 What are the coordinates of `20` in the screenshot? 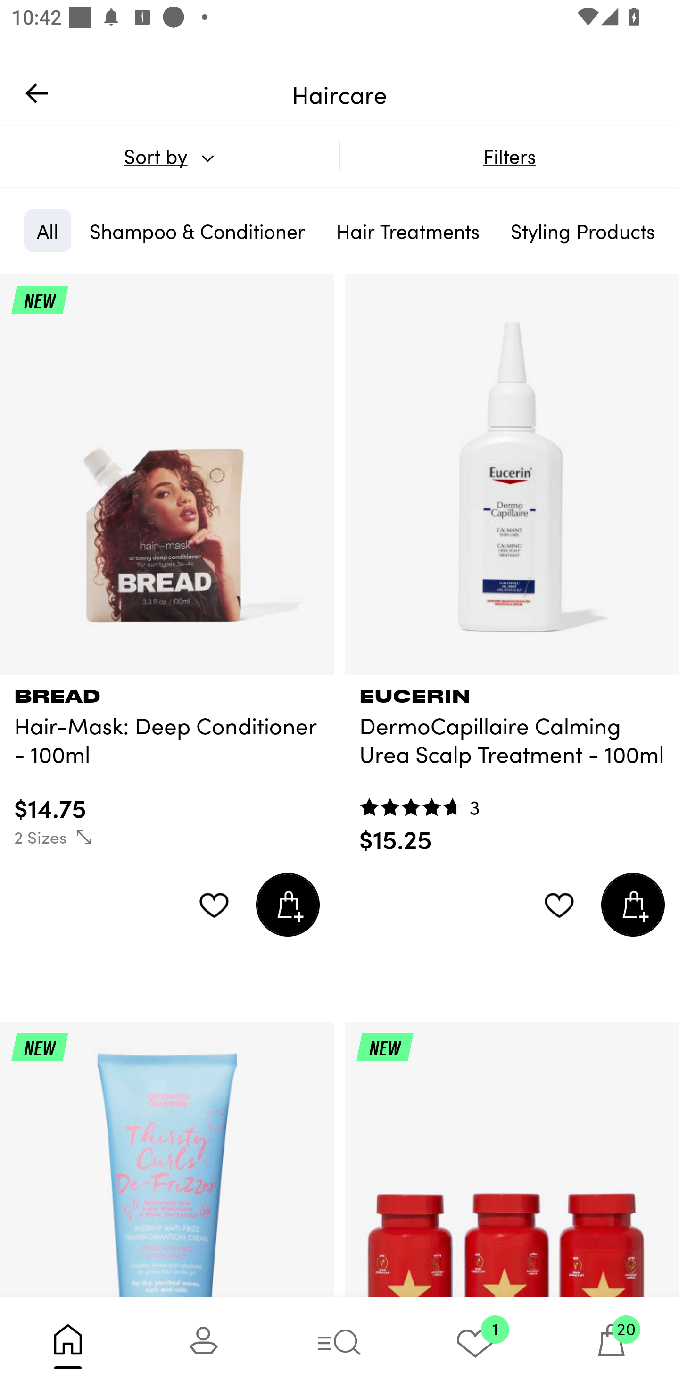 It's located at (611, 1346).